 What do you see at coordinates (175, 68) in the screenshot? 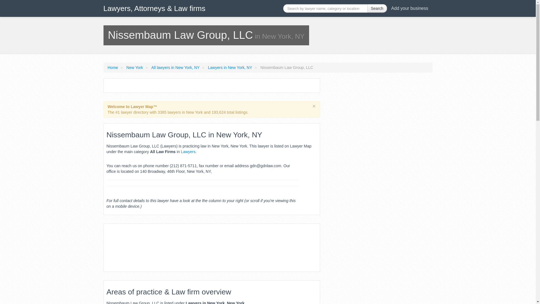
I see `All lawyers in New York, NY` at bounding box center [175, 68].